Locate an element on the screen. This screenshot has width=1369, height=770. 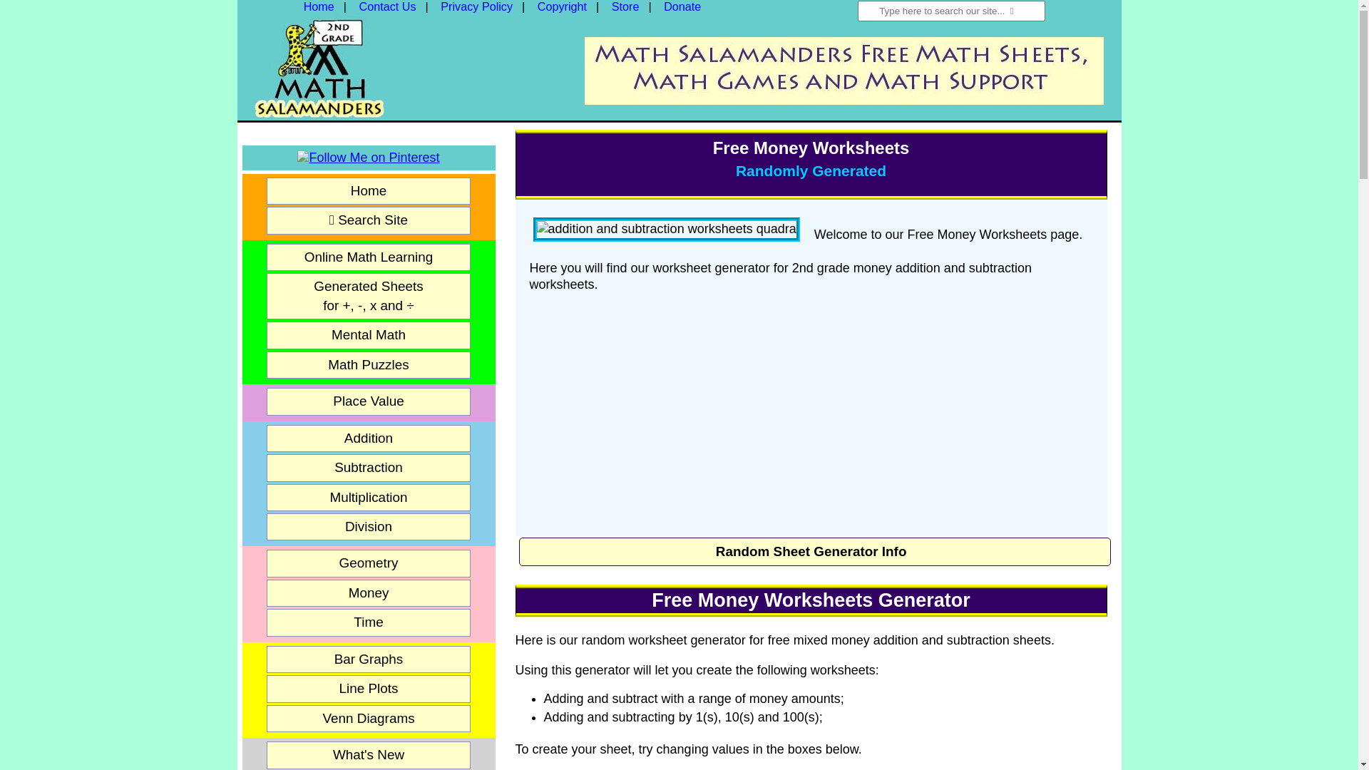
Store is located at coordinates (626, 6).